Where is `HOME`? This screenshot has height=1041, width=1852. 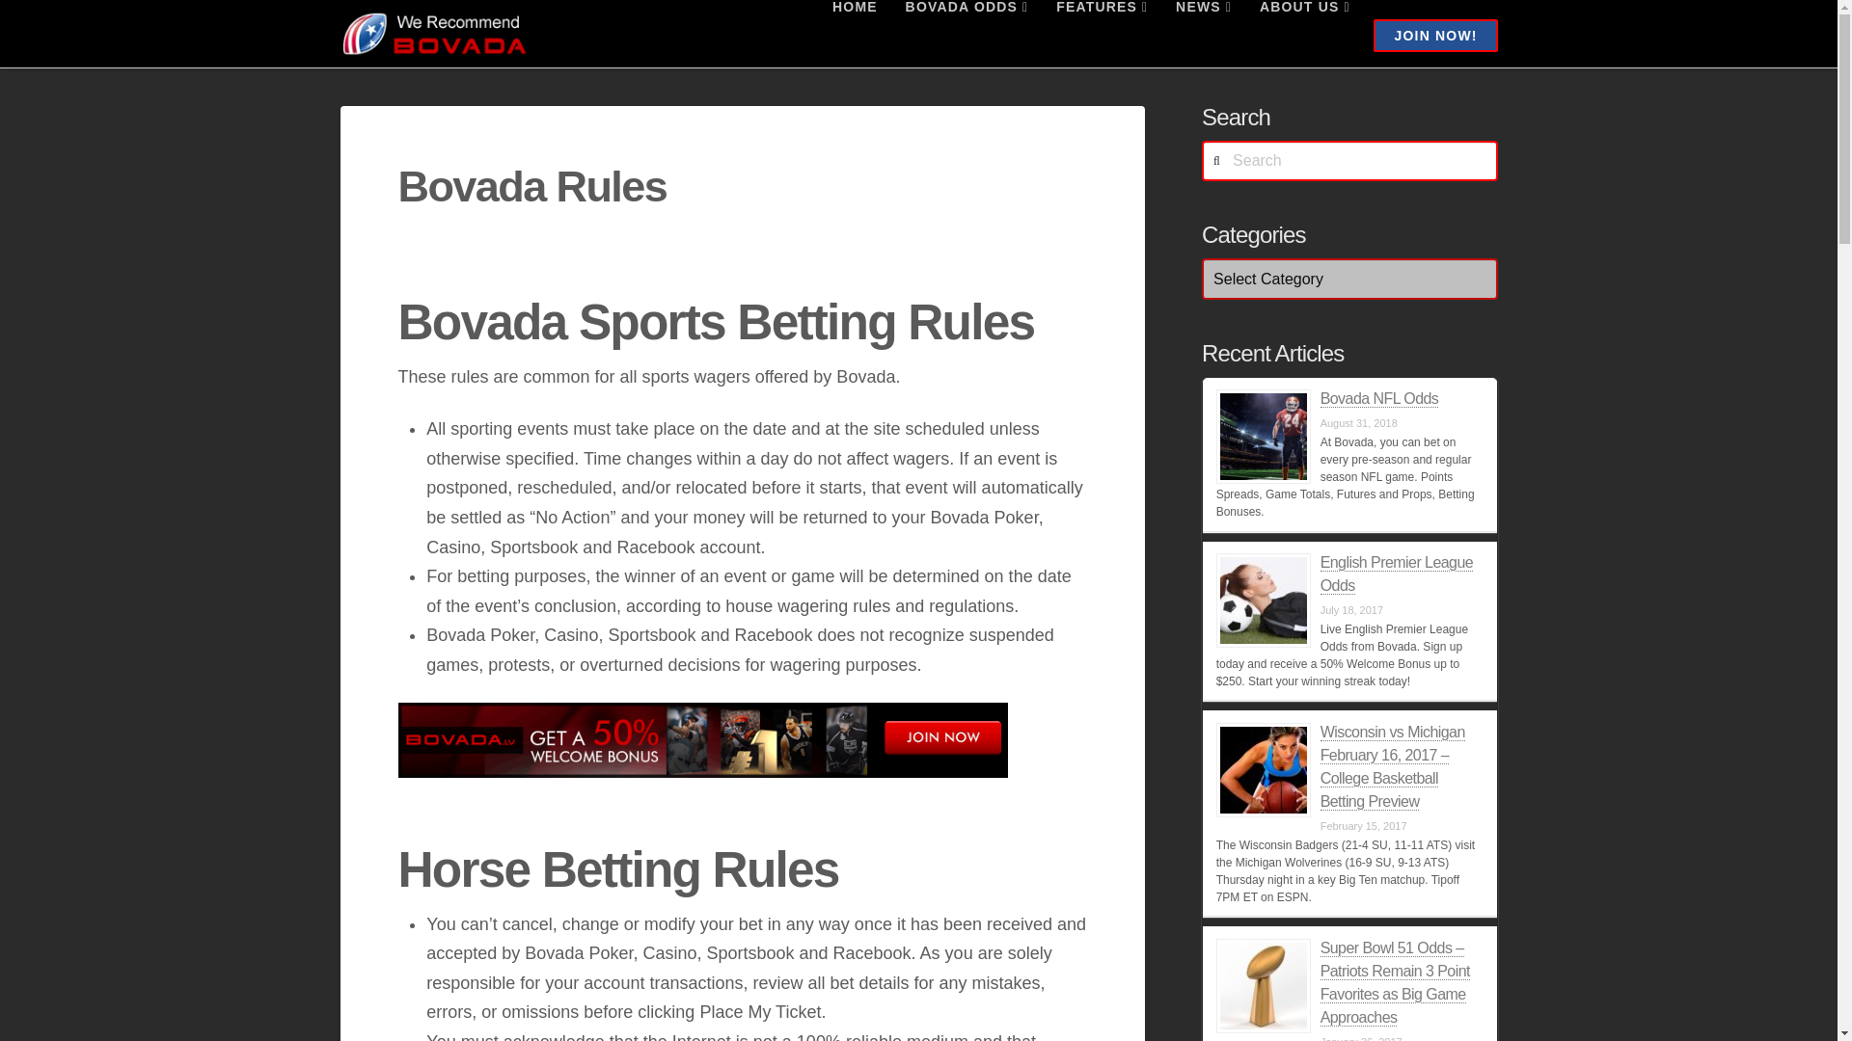
HOME is located at coordinates (855, 34).